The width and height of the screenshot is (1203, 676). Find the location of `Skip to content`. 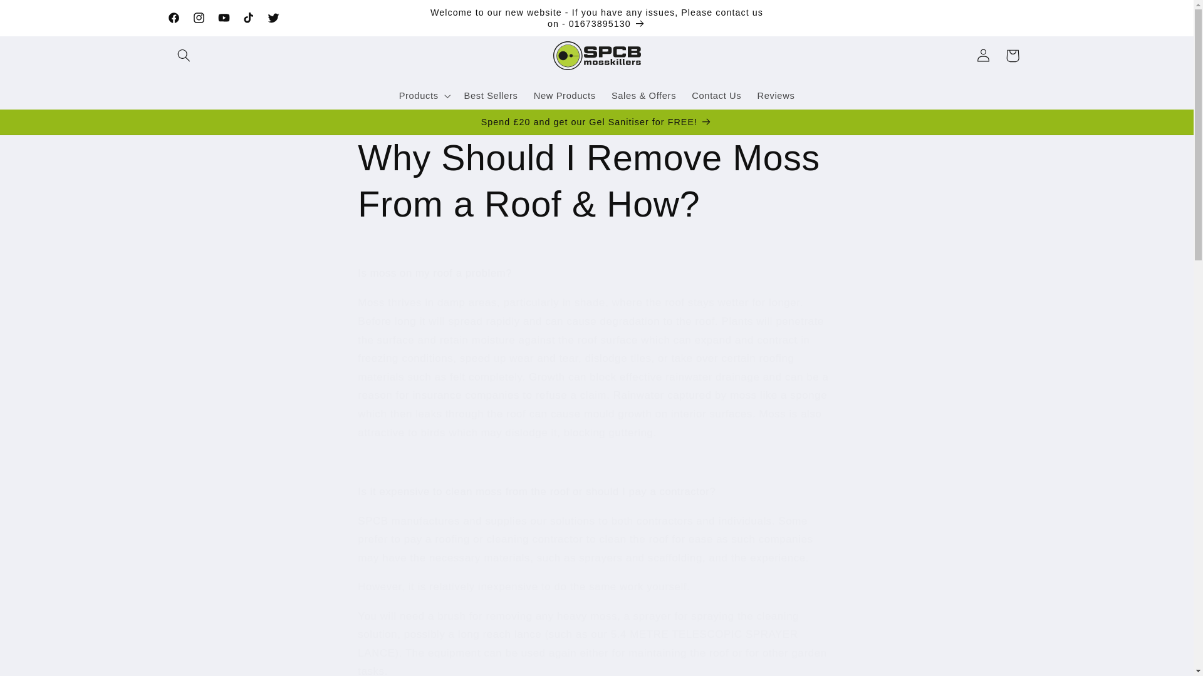

Skip to content is located at coordinates (39, 15).